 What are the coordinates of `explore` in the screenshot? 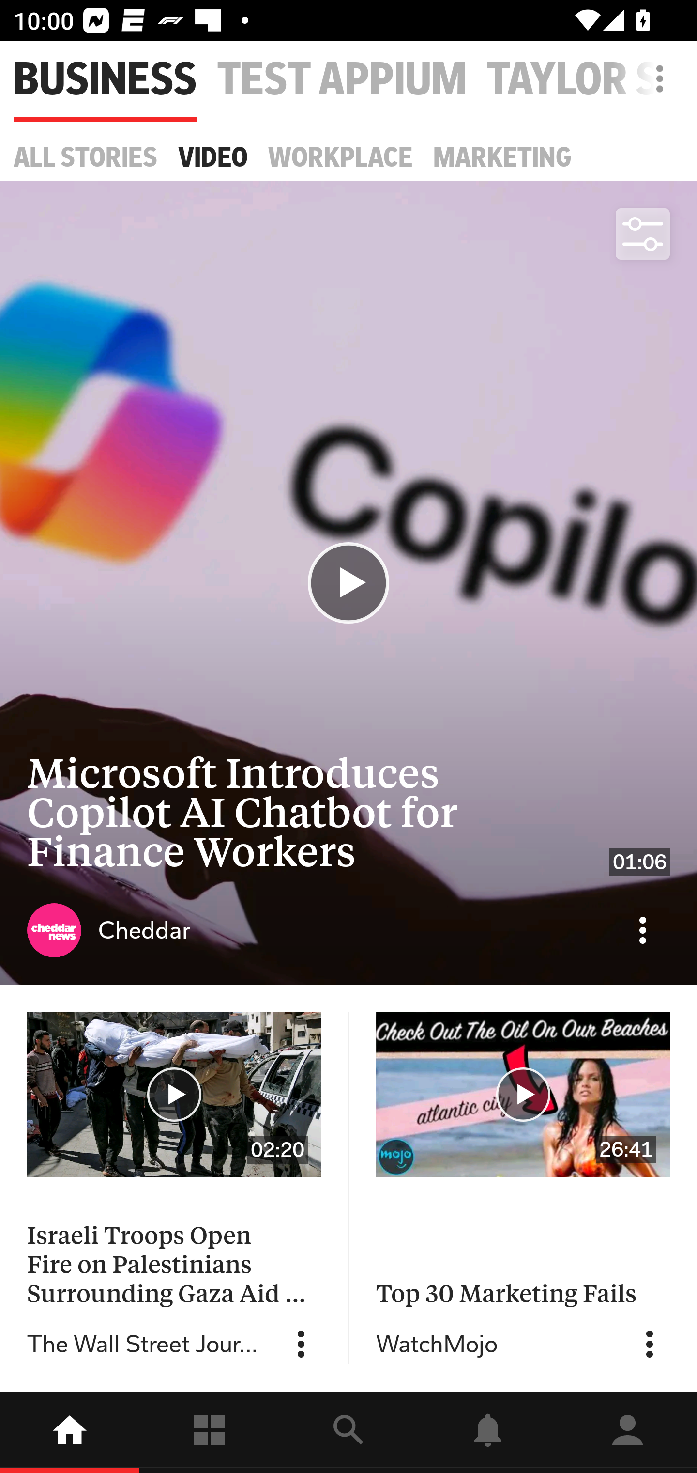 It's located at (348, 1432).